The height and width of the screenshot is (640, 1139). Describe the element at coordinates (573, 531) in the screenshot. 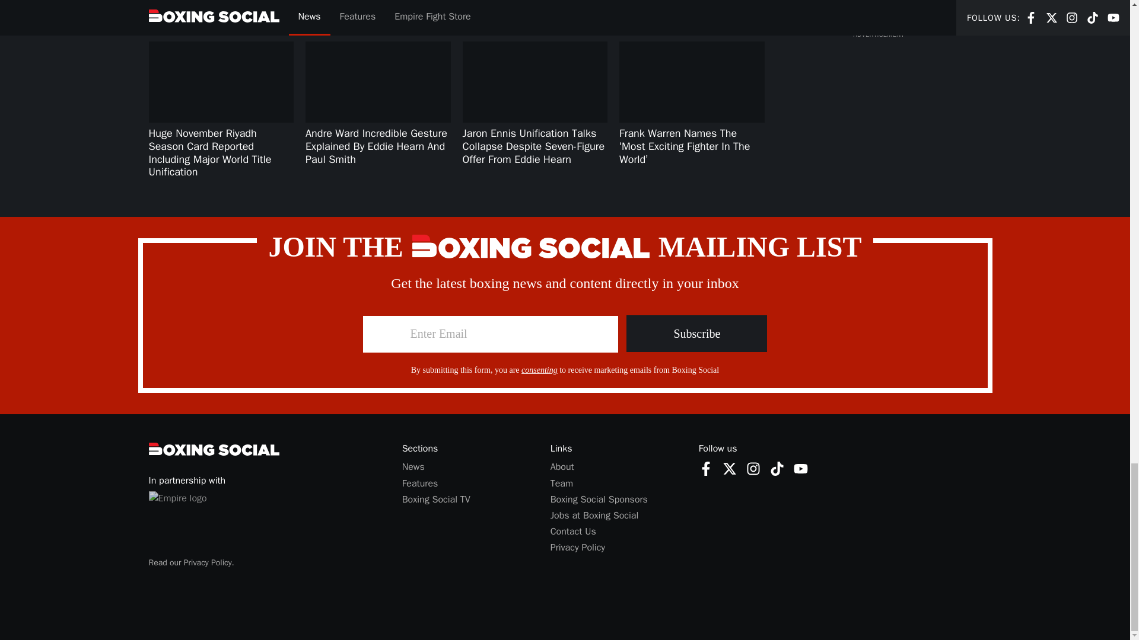

I see `Contact Us` at that location.